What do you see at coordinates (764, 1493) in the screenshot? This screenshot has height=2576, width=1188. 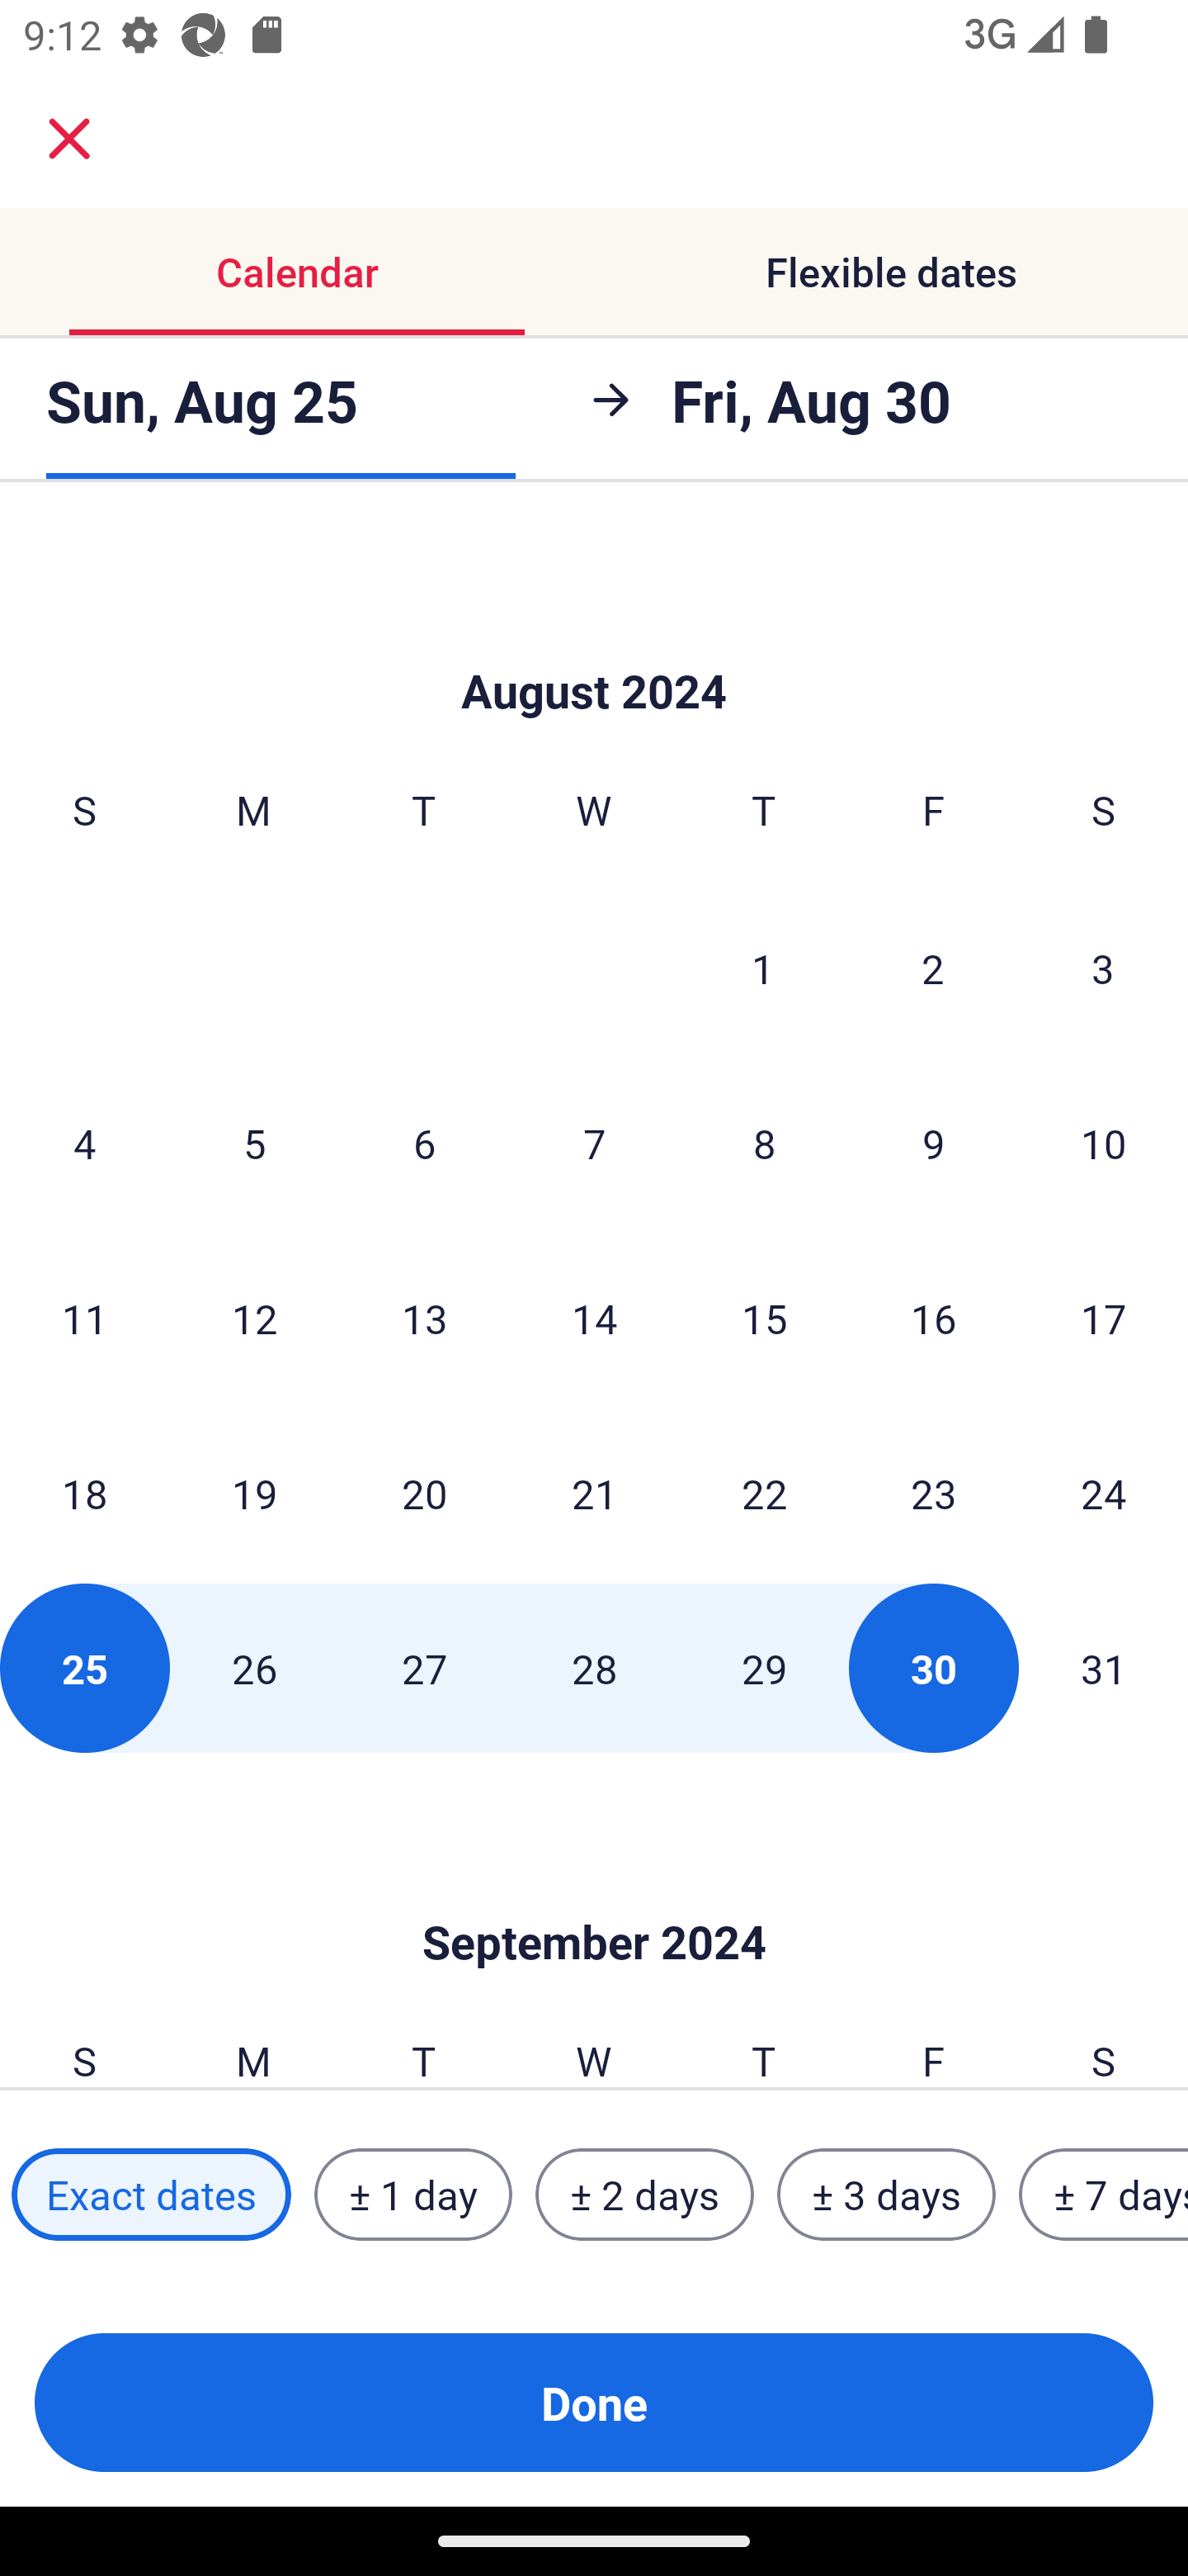 I see `22 Thursday, August 22, 2024` at bounding box center [764, 1493].